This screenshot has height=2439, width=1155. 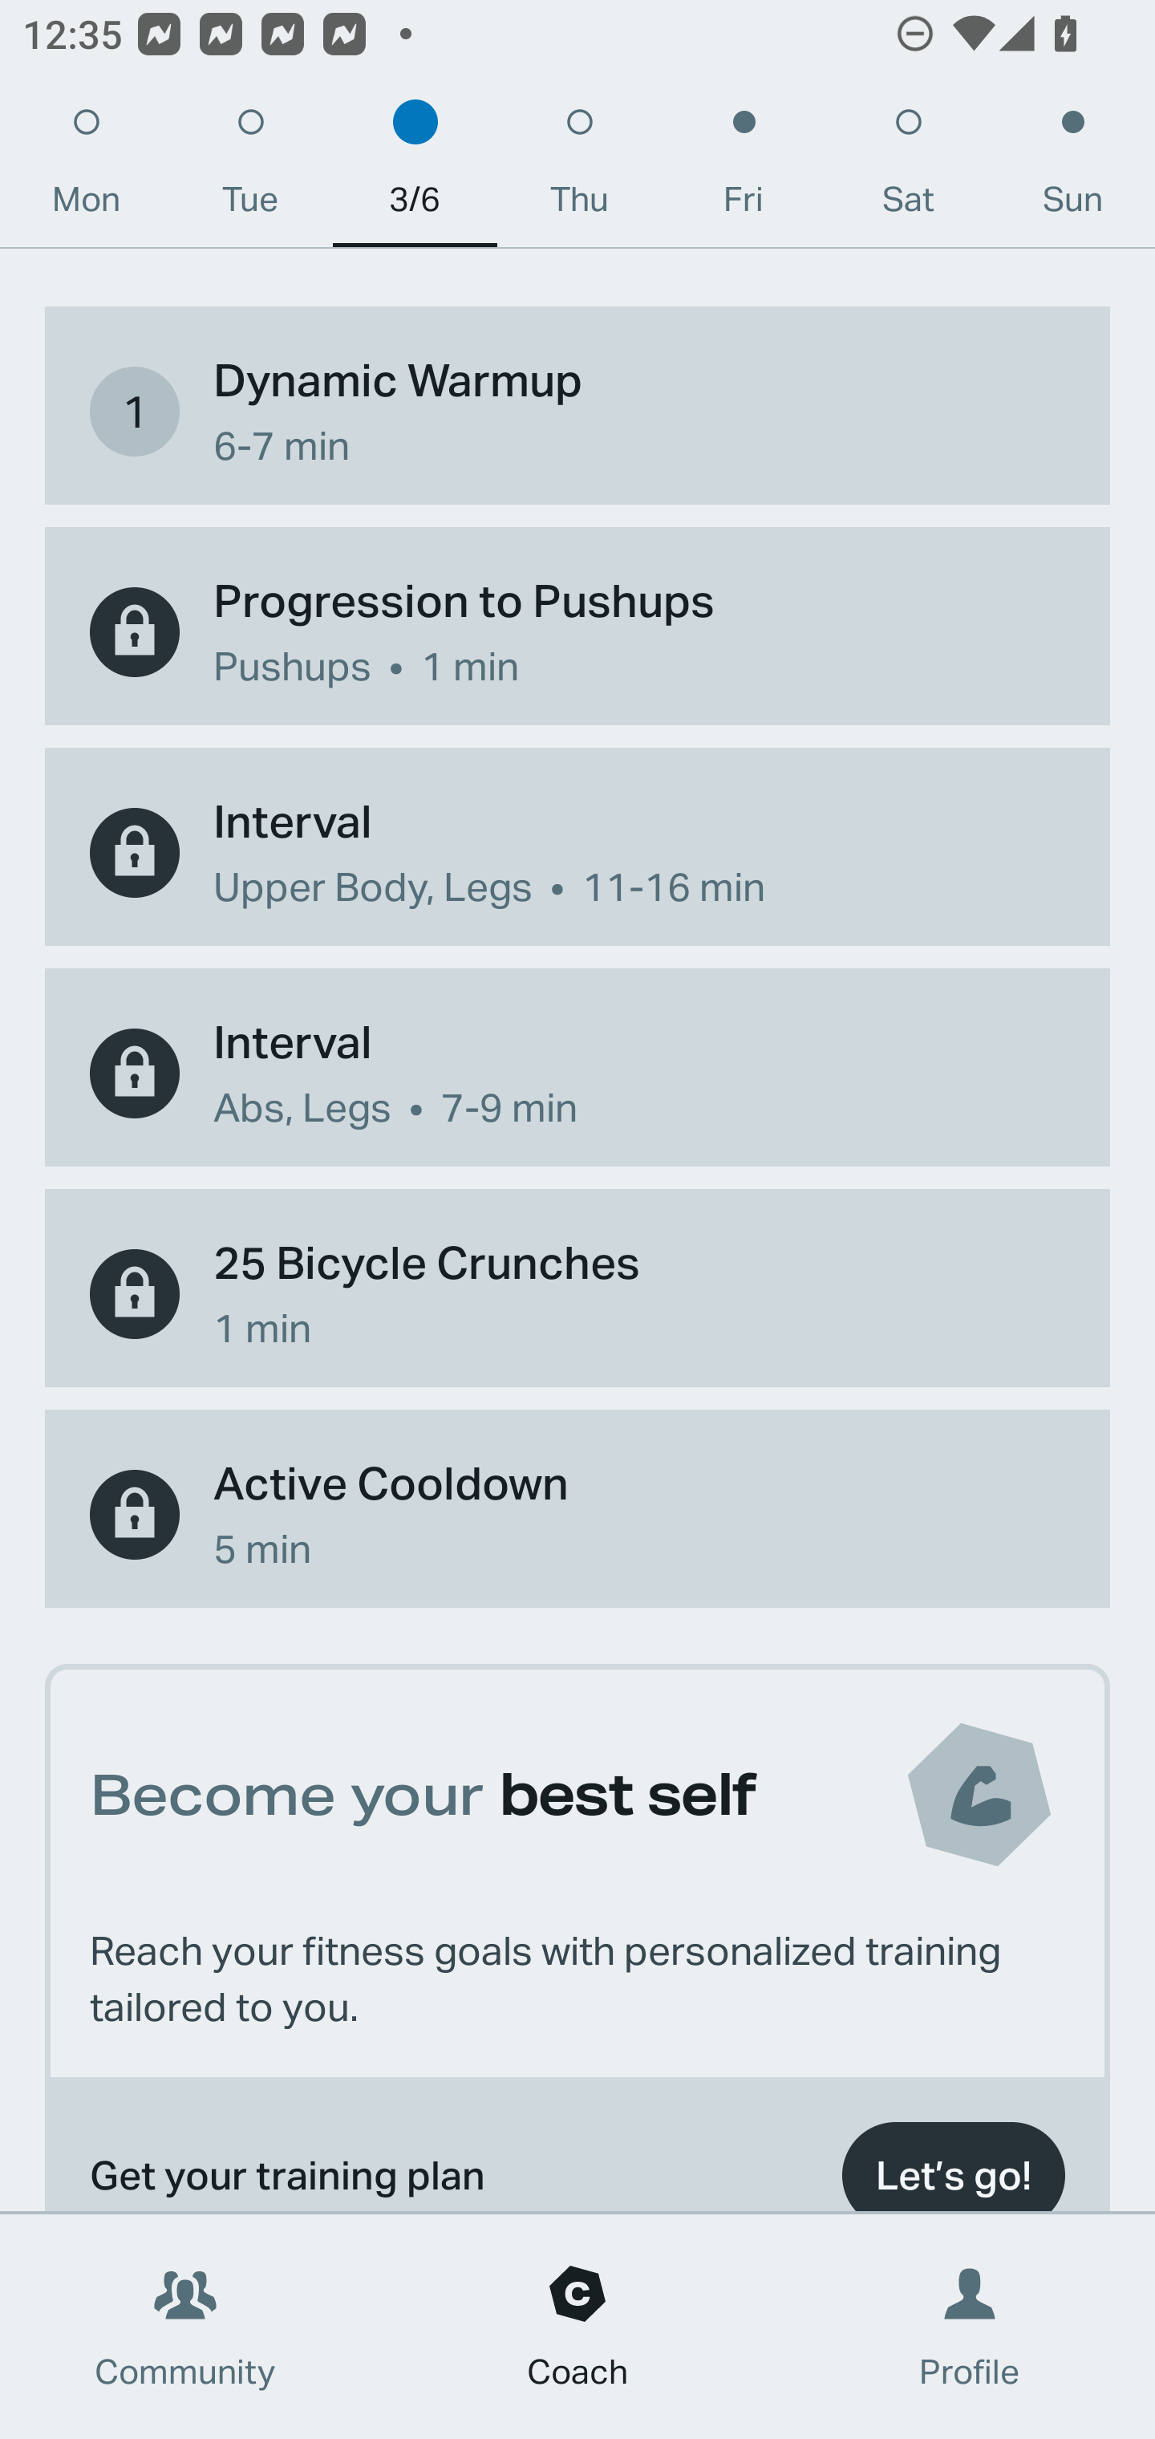 I want to click on Interval Abs, Legs  •  7-9 min, so click(x=577, y=1073).